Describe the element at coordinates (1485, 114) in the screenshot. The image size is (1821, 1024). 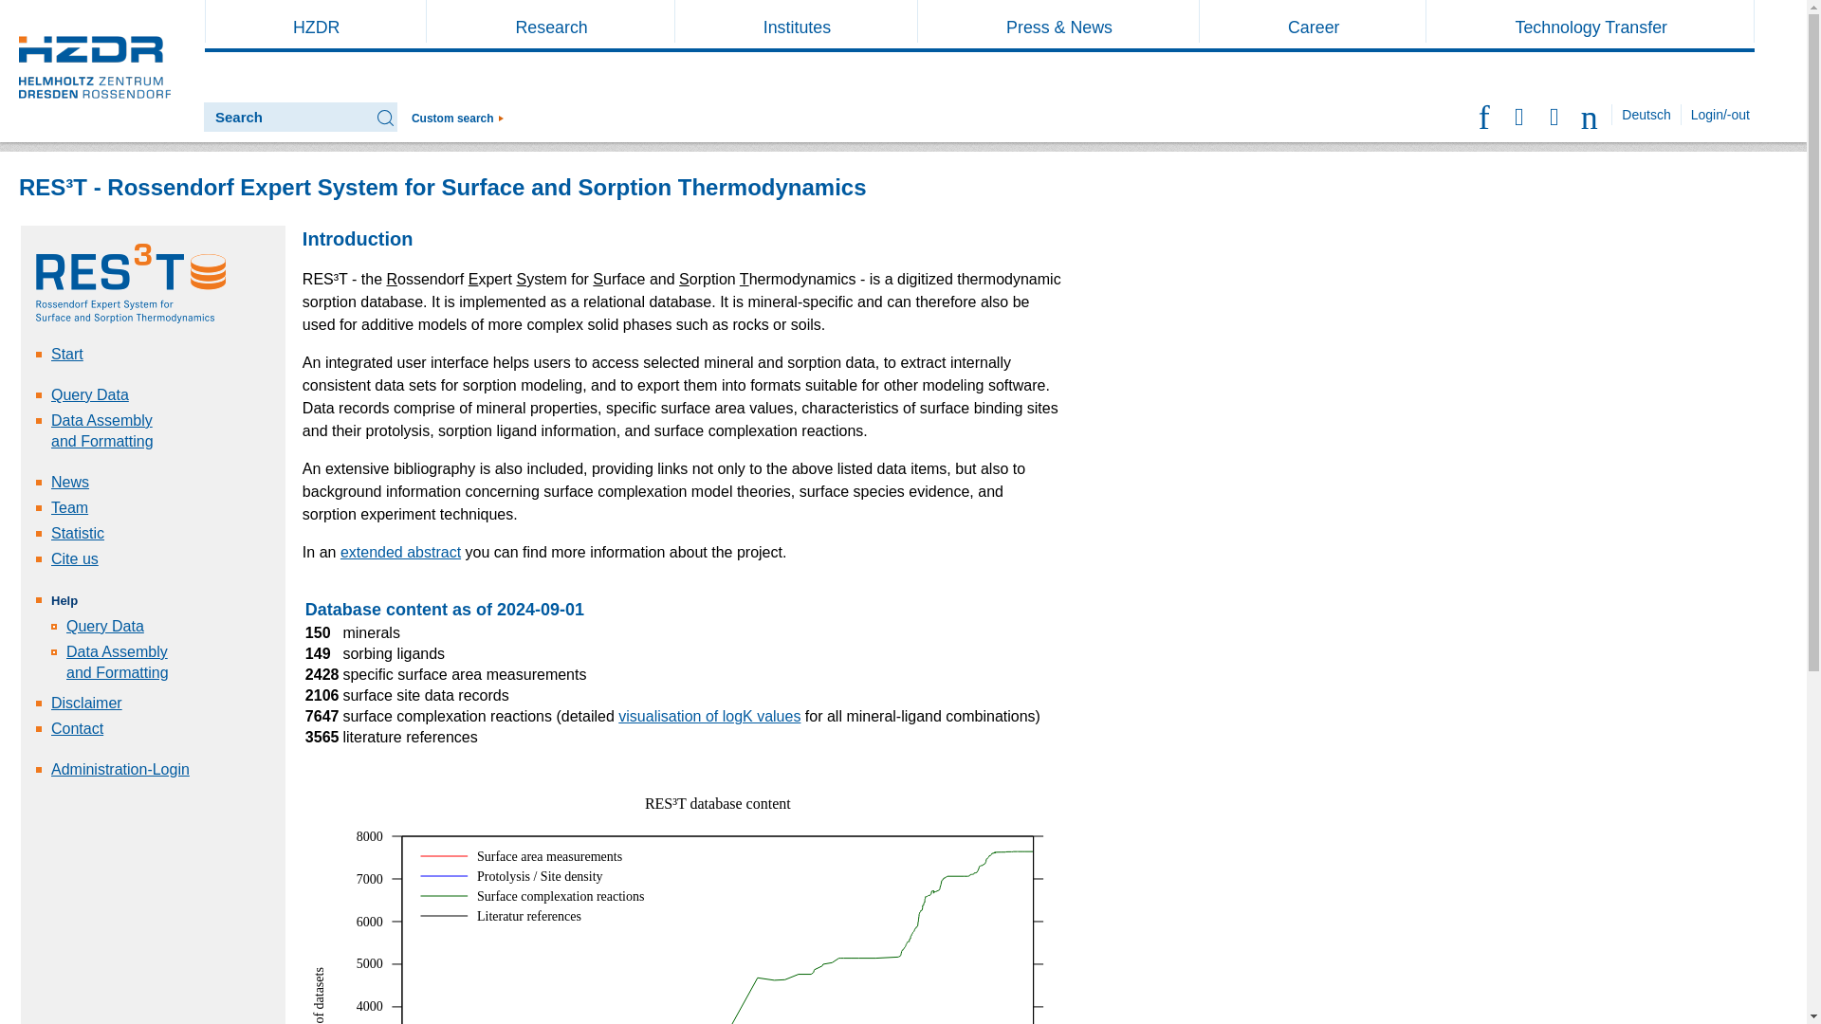
I see `Twitter` at that location.